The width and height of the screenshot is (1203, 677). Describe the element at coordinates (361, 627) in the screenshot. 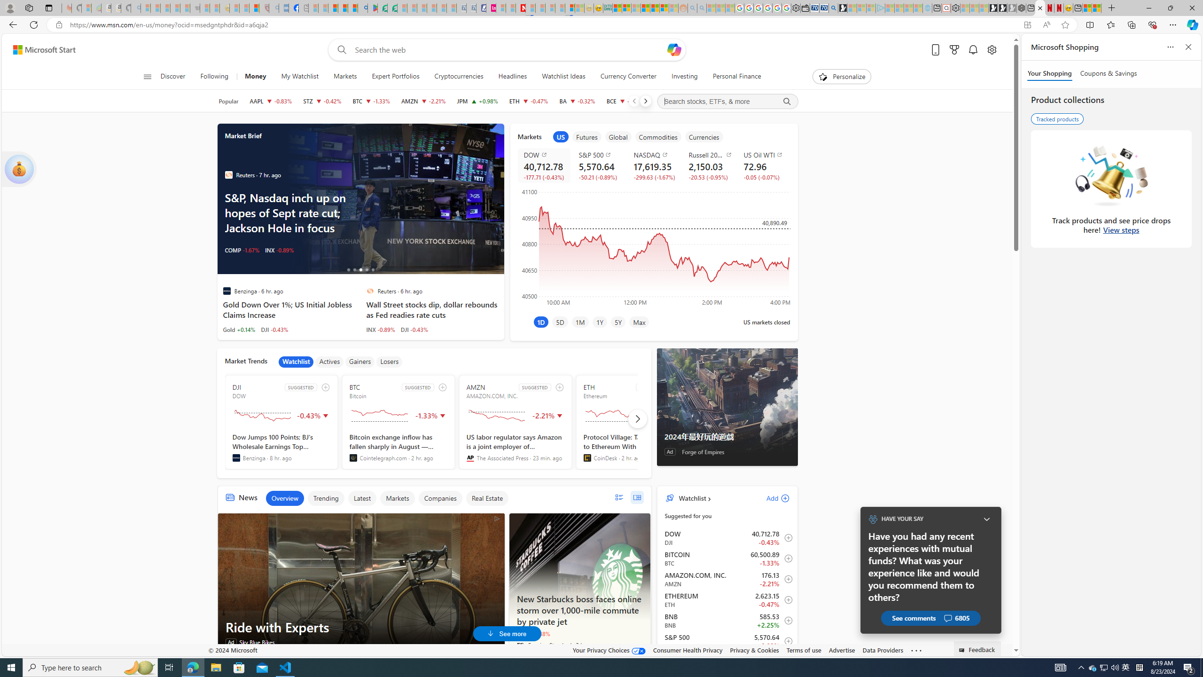

I see `Ride with Experts` at that location.